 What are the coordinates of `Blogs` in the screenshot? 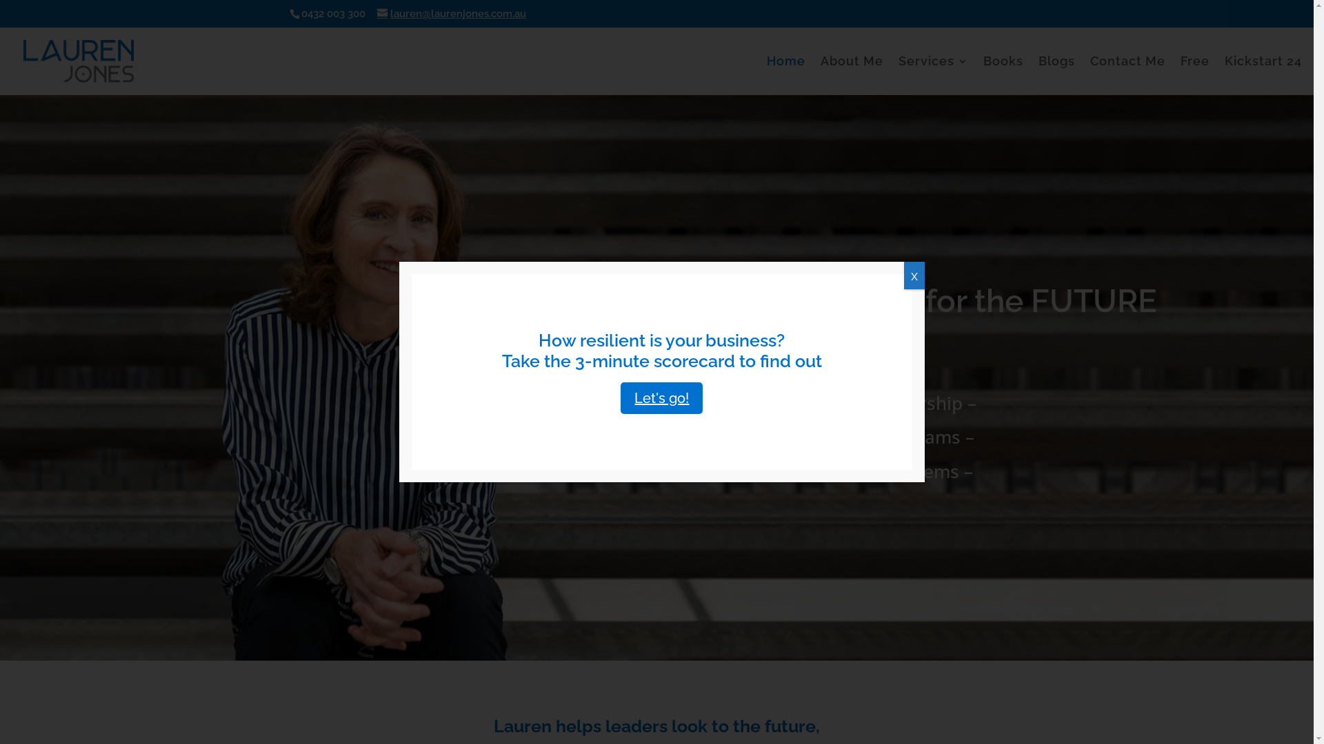 It's located at (1056, 76).